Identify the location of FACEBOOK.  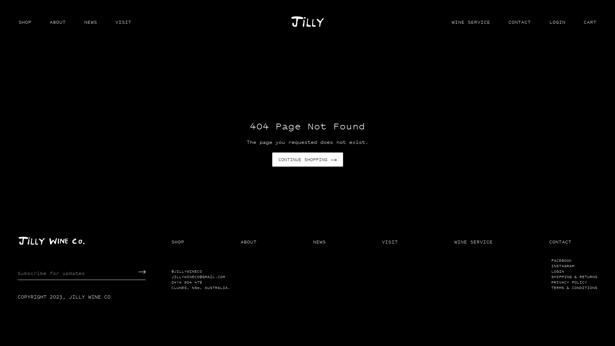
(562, 261).